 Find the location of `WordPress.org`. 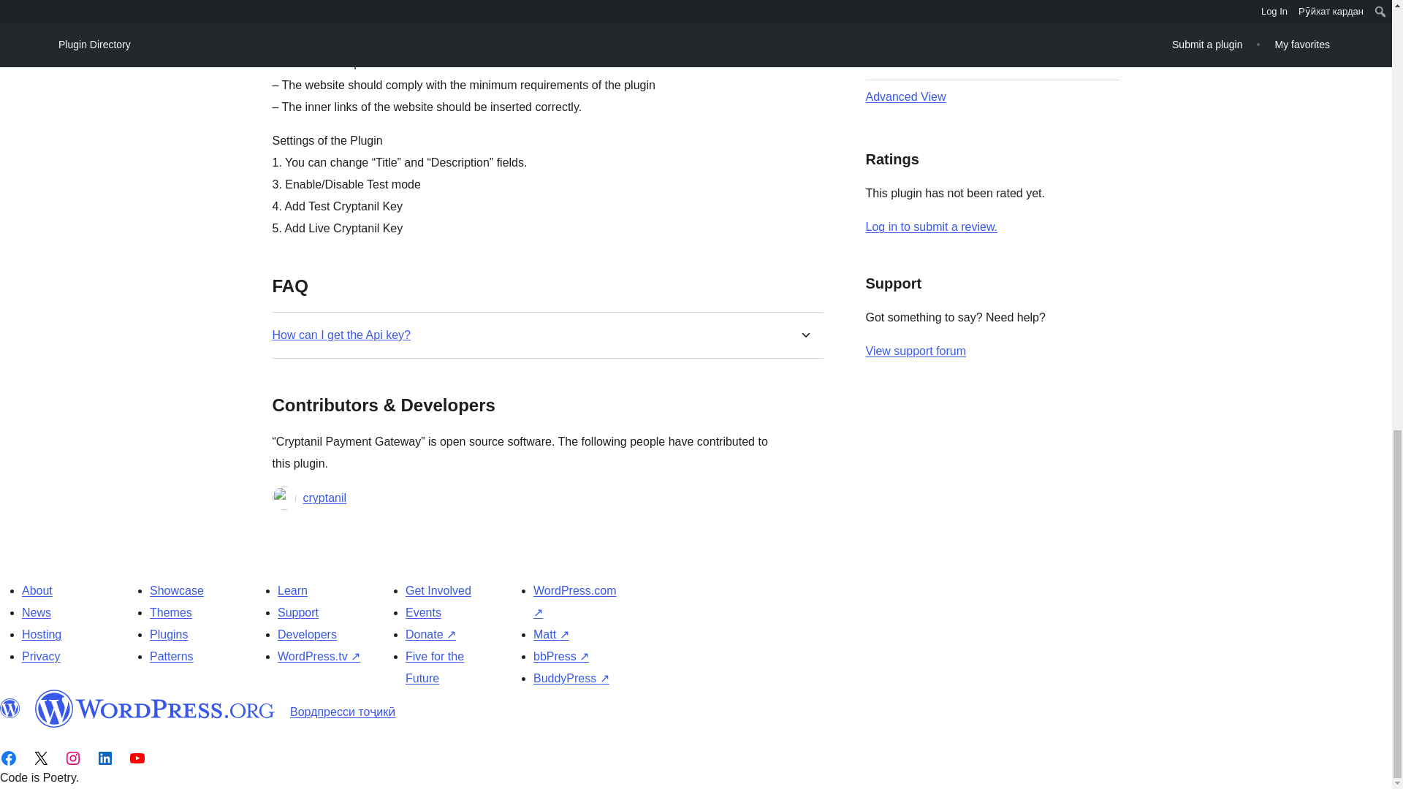

WordPress.org is located at coordinates (10, 708).